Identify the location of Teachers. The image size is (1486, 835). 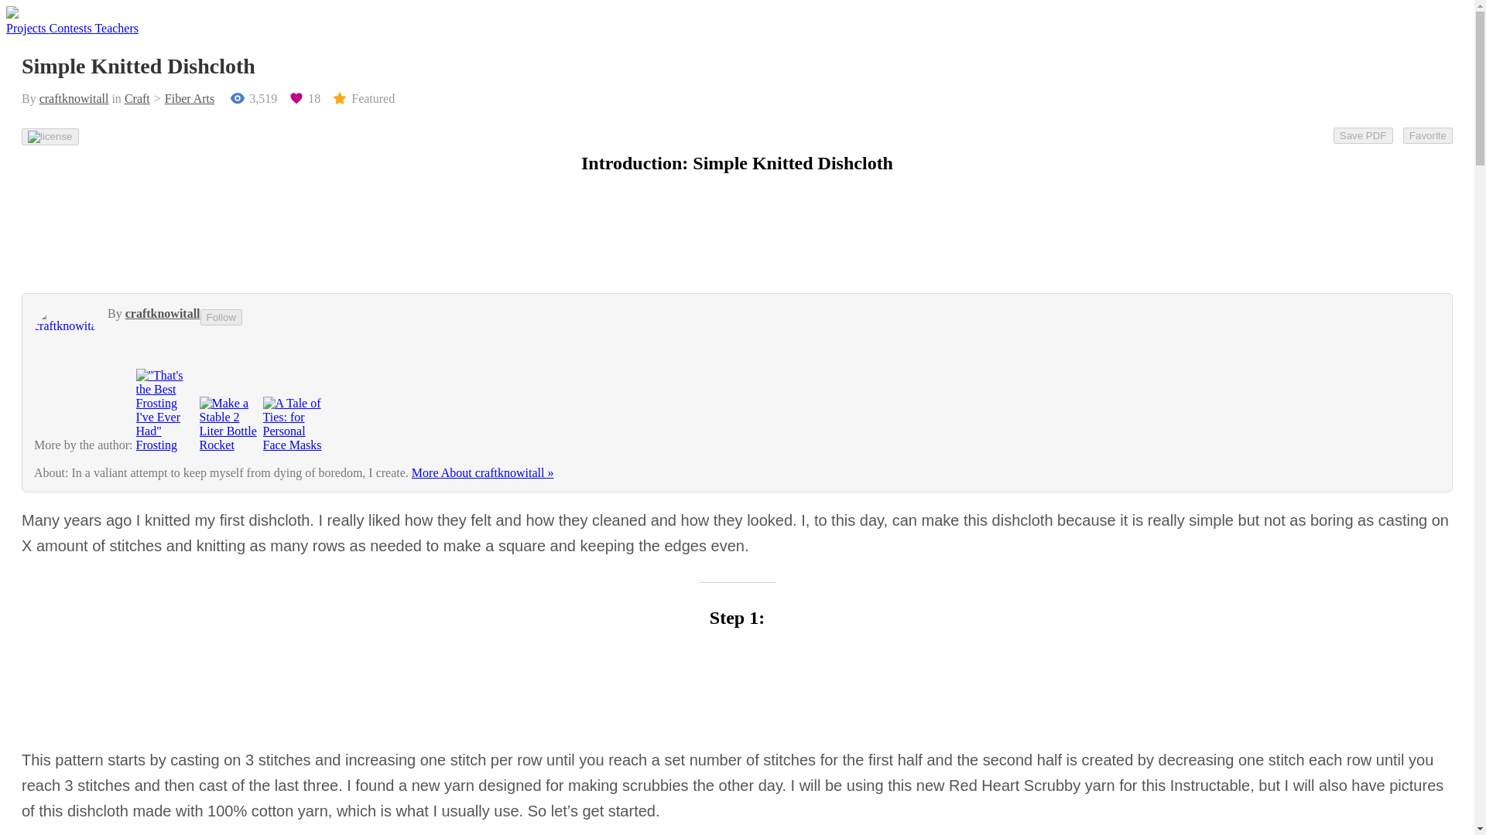
(116, 28).